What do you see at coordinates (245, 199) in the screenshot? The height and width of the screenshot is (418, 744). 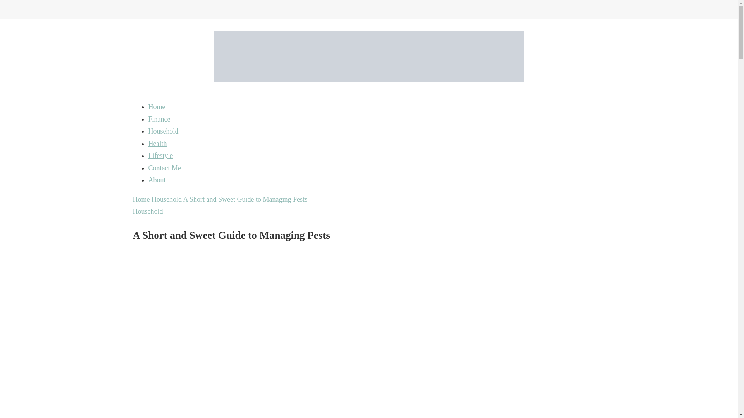 I see `A Short and Sweet Guide to Managing Pests` at bounding box center [245, 199].